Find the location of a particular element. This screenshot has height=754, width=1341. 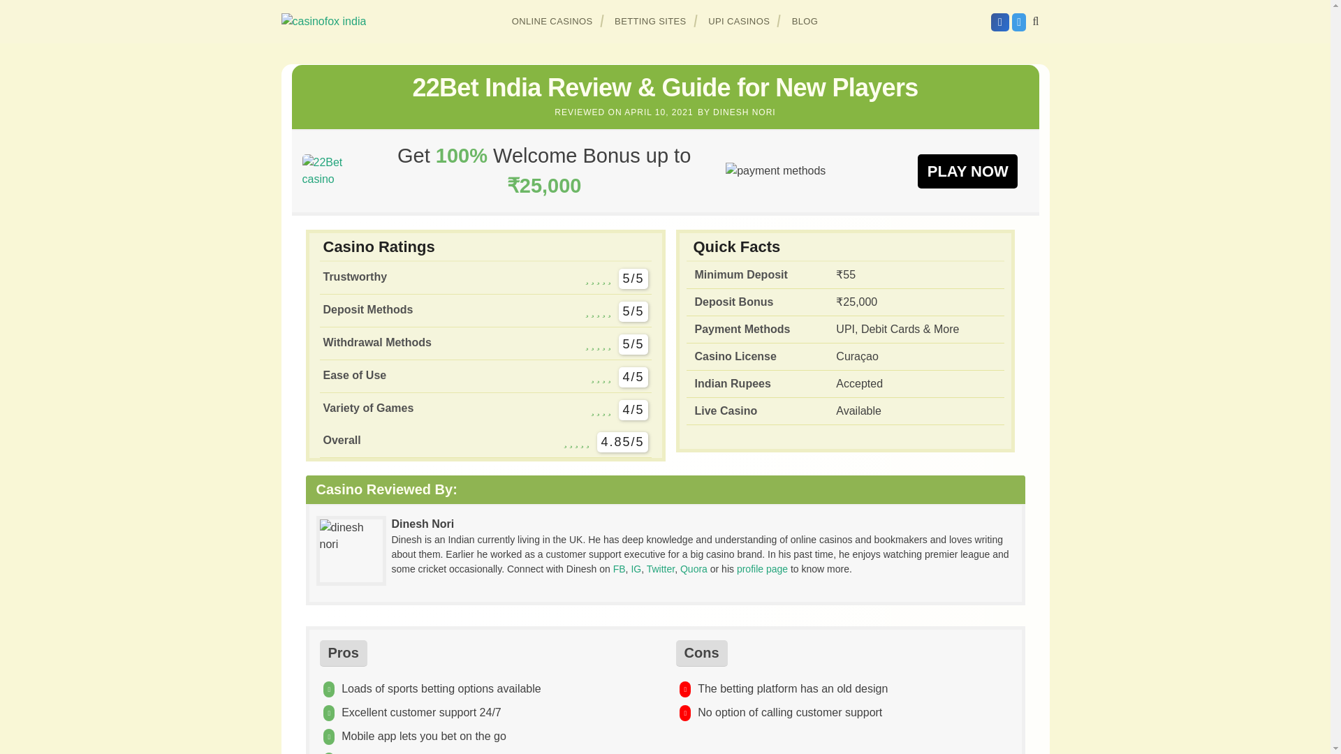

22Bet is located at coordinates (332, 170).